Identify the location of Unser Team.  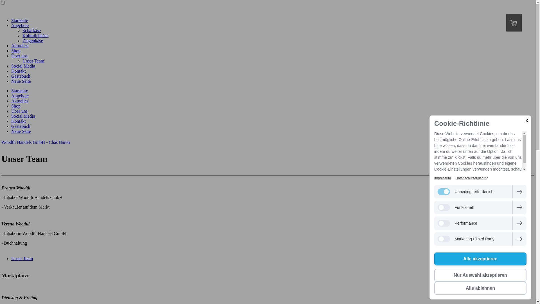
(22, 258).